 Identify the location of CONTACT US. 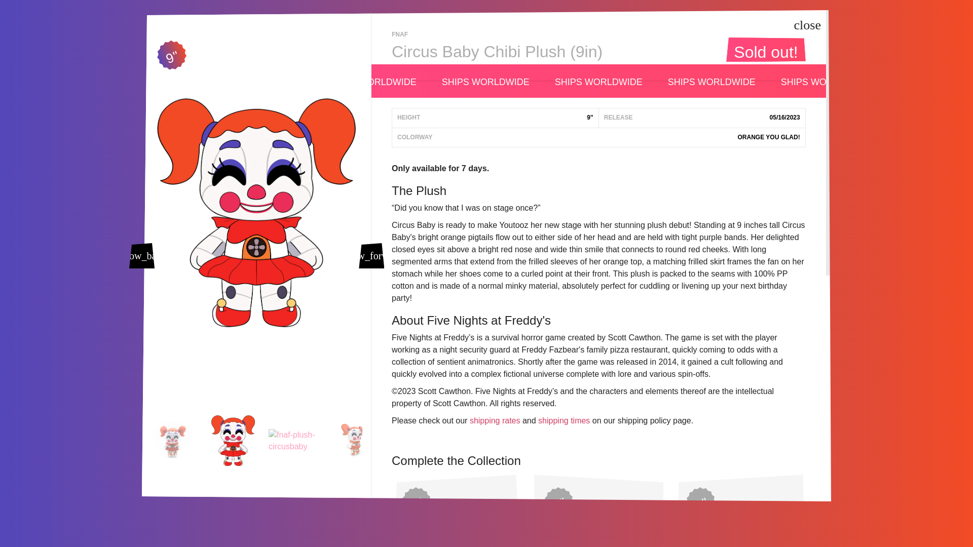
(633, 484).